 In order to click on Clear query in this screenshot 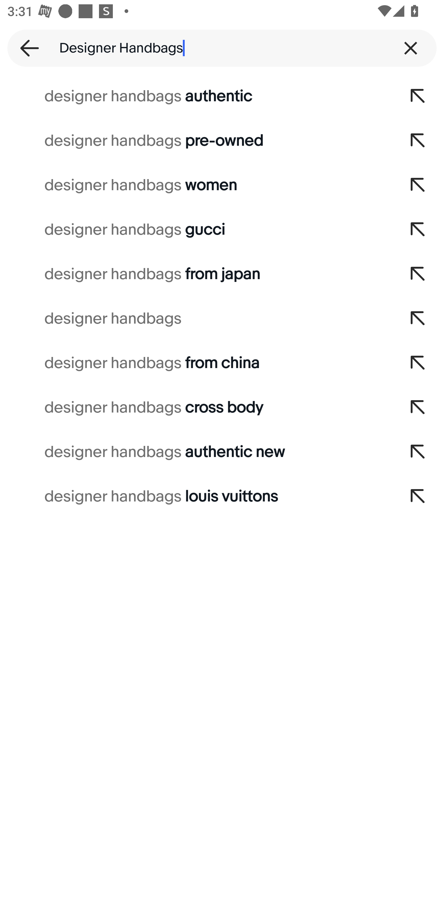, I will do `click(411, 48)`.